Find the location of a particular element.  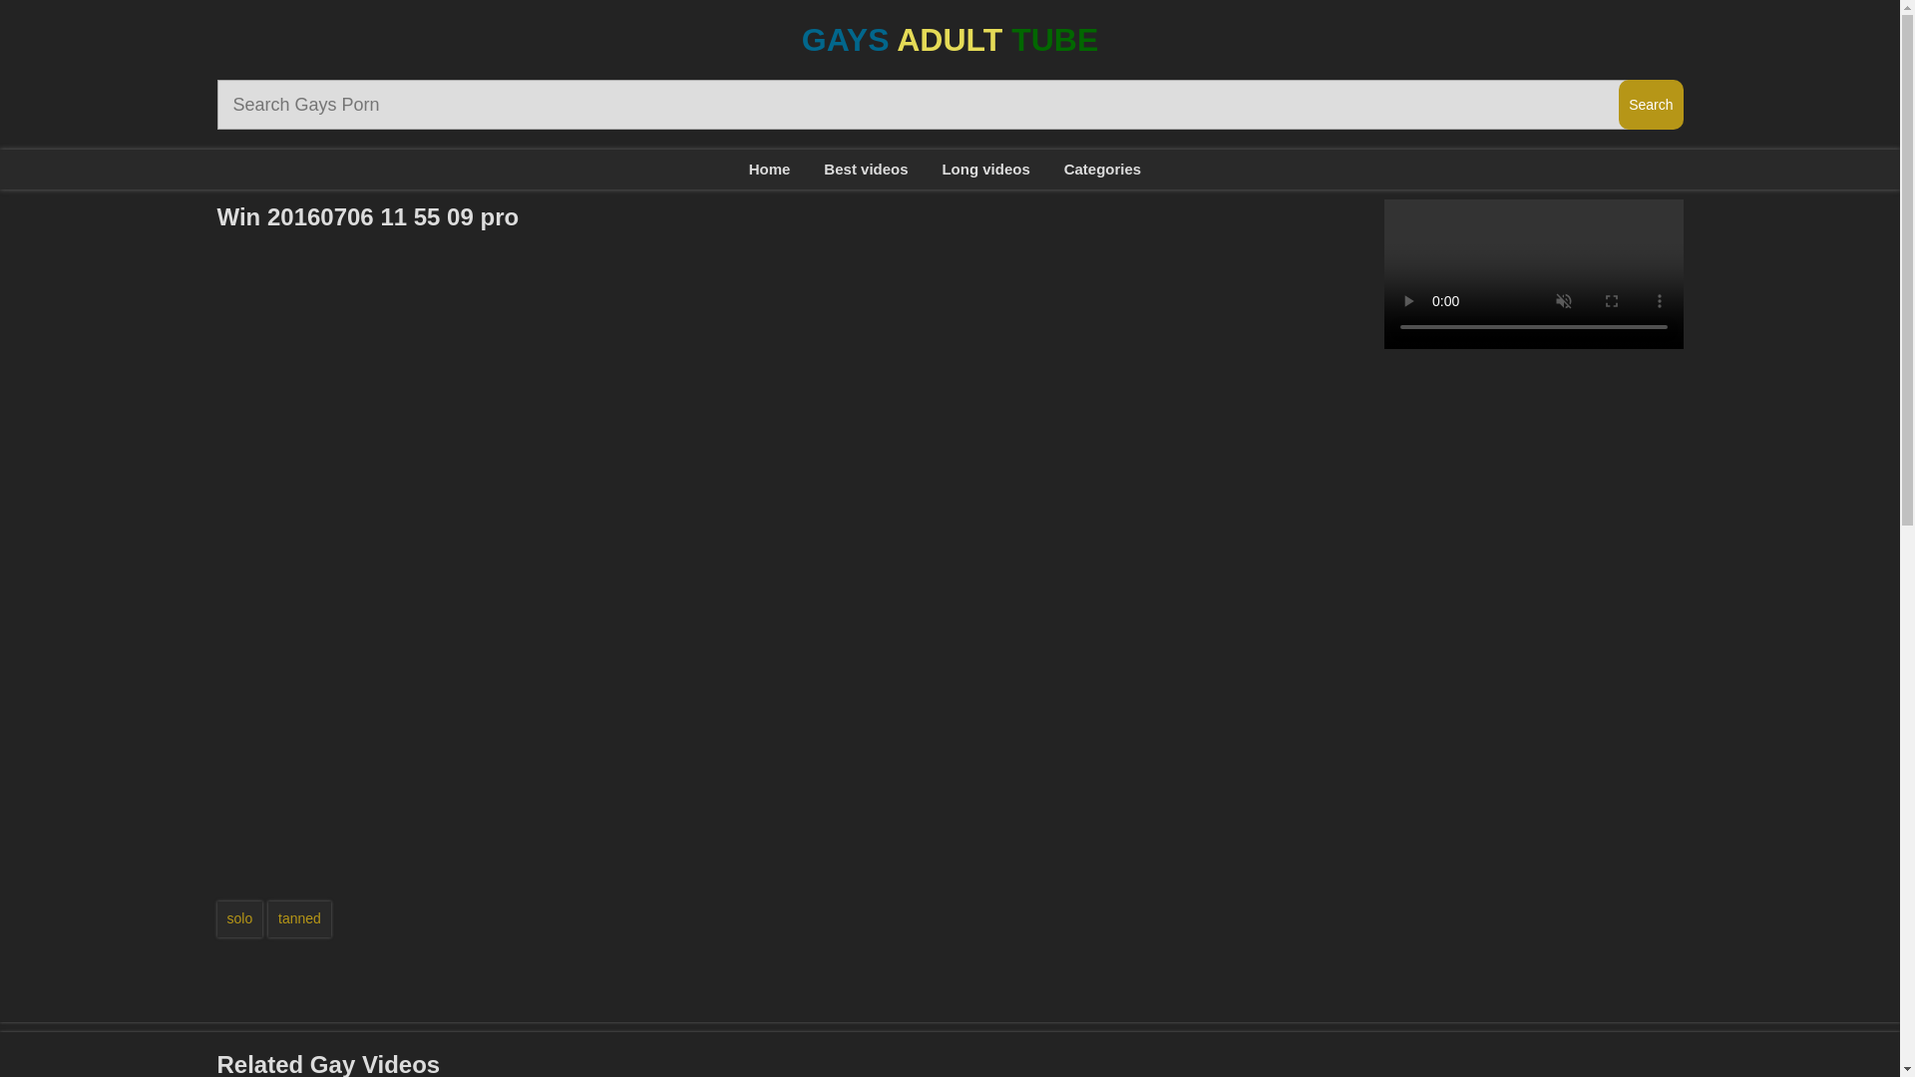

solo is located at coordinates (240, 918).